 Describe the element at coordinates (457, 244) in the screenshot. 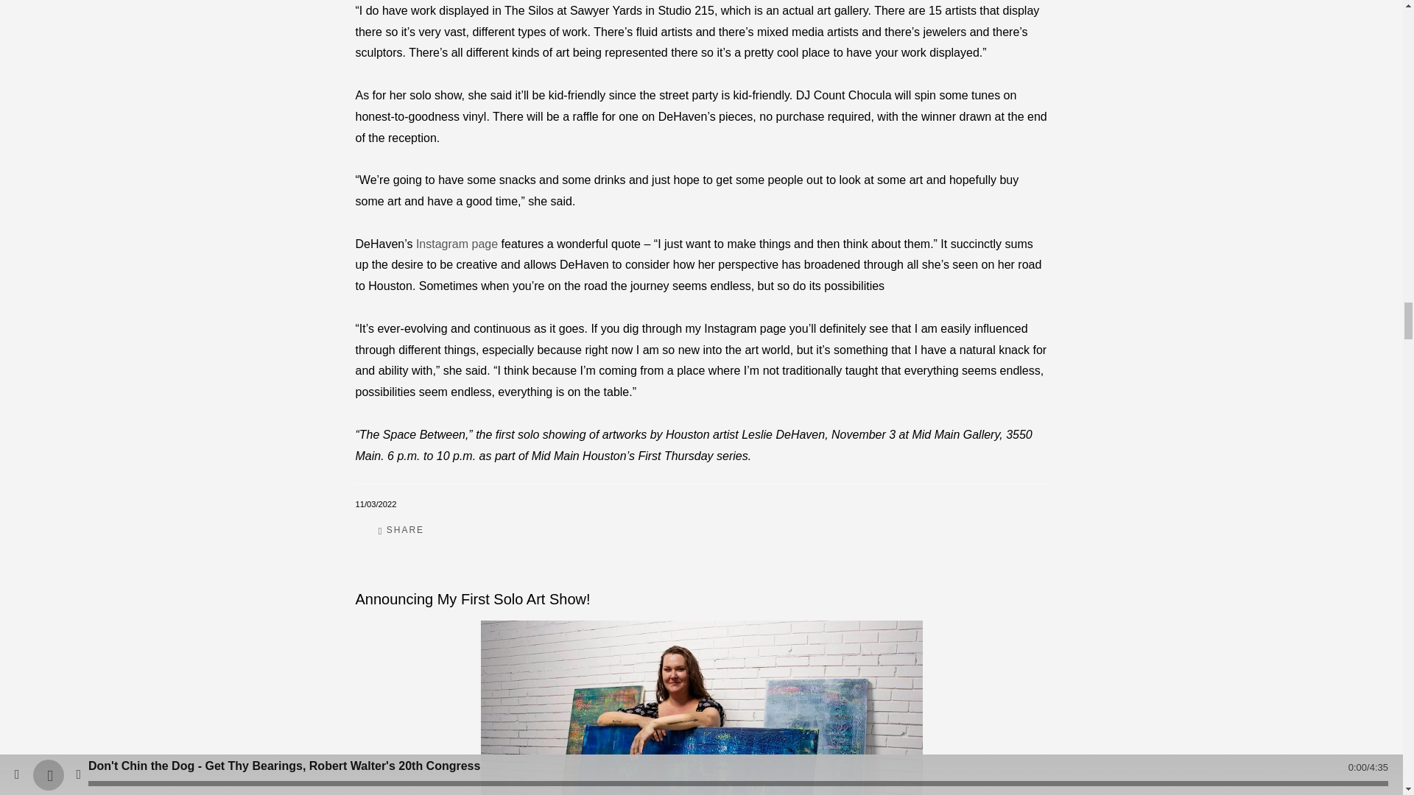

I see `Instagram page` at that location.